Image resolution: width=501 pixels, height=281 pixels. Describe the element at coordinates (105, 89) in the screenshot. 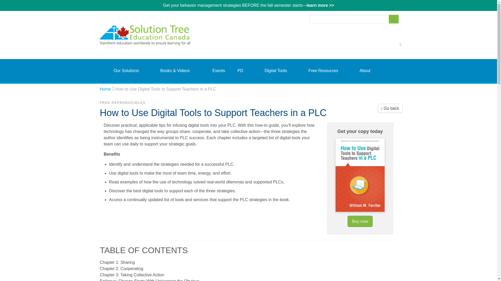

I see `Go to Home Page` at that location.